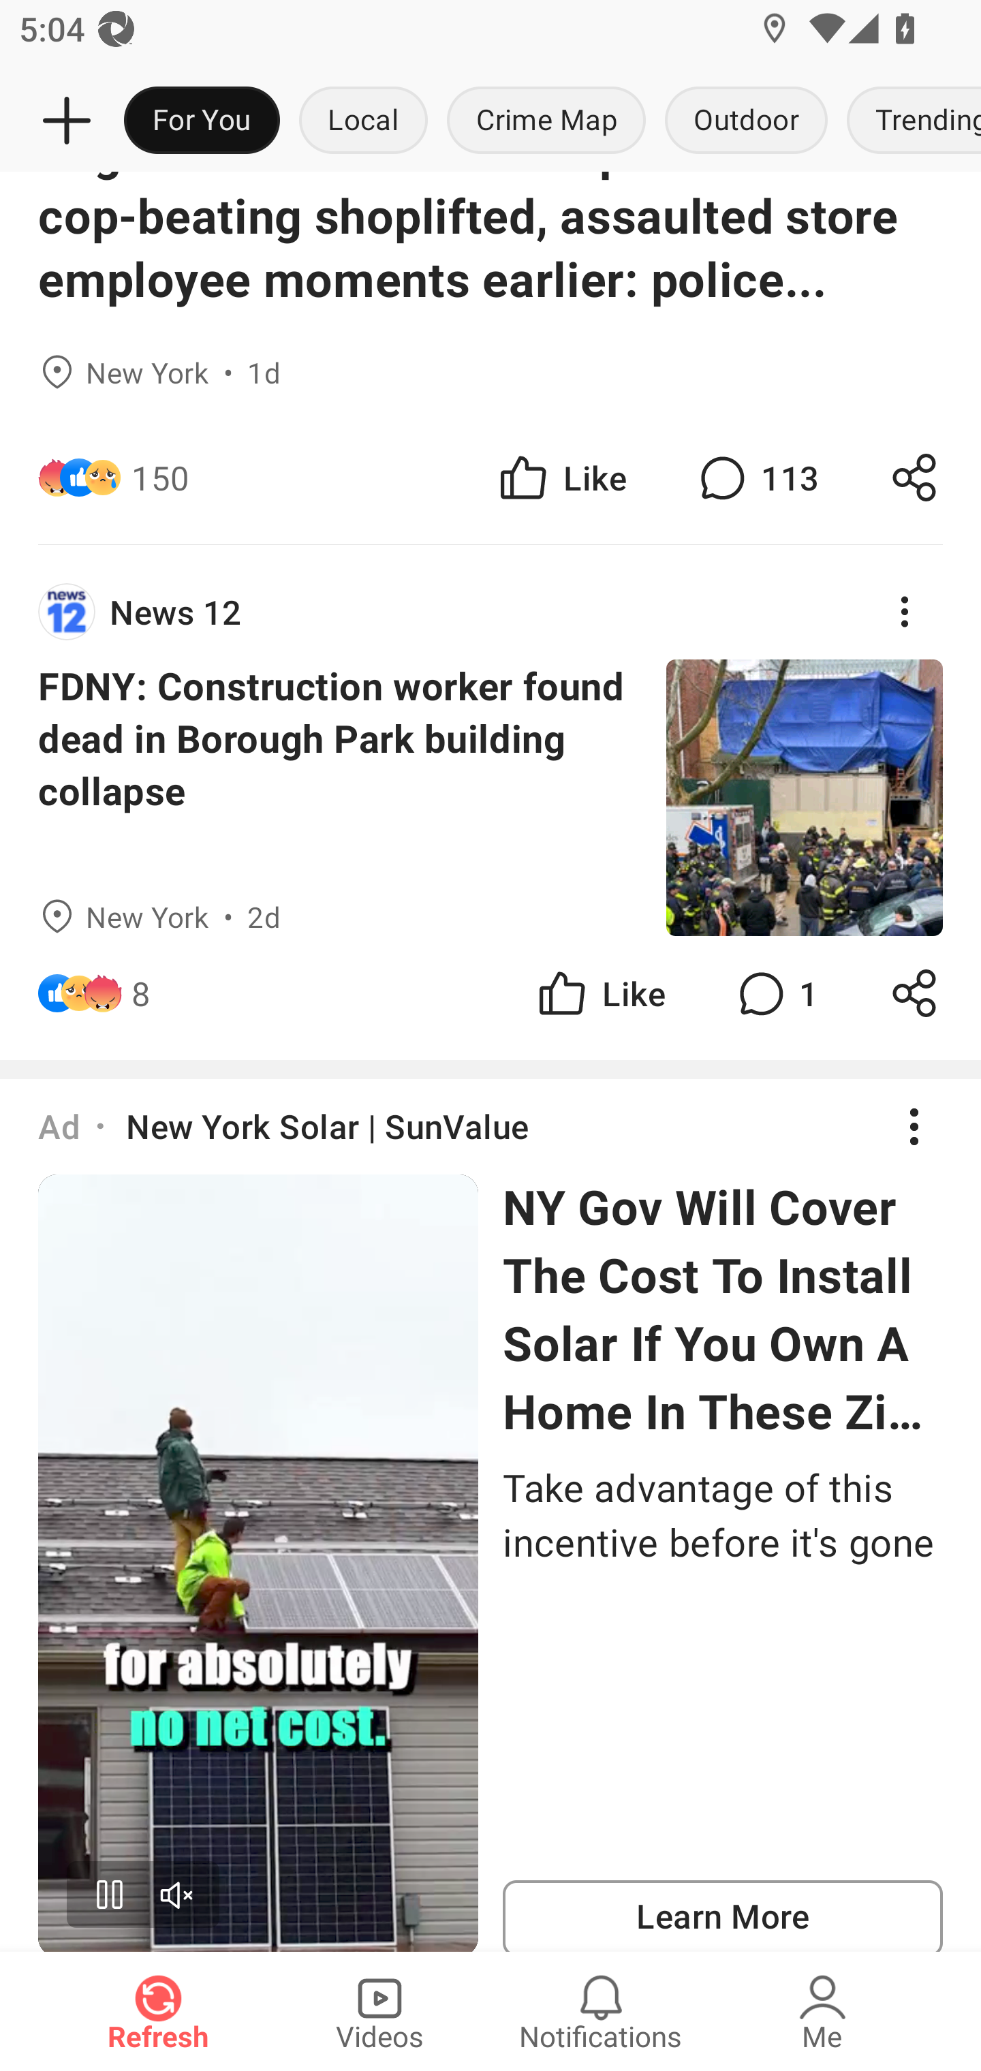 The width and height of the screenshot is (981, 2071). I want to click on Me, so click(822, 2011).